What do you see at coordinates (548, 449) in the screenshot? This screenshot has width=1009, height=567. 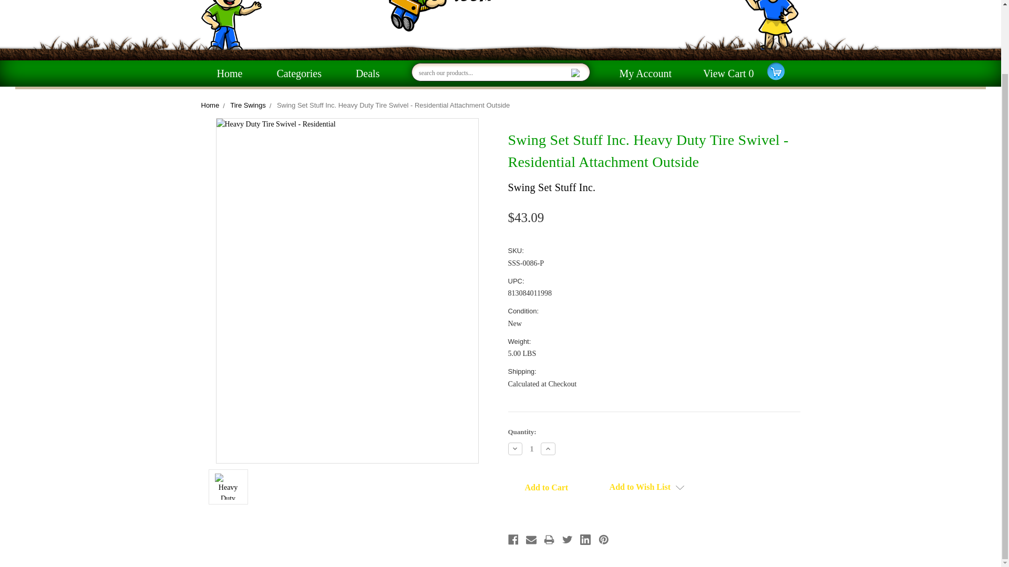 I see `Increase Quantity:` at bounding box center [548, 449].